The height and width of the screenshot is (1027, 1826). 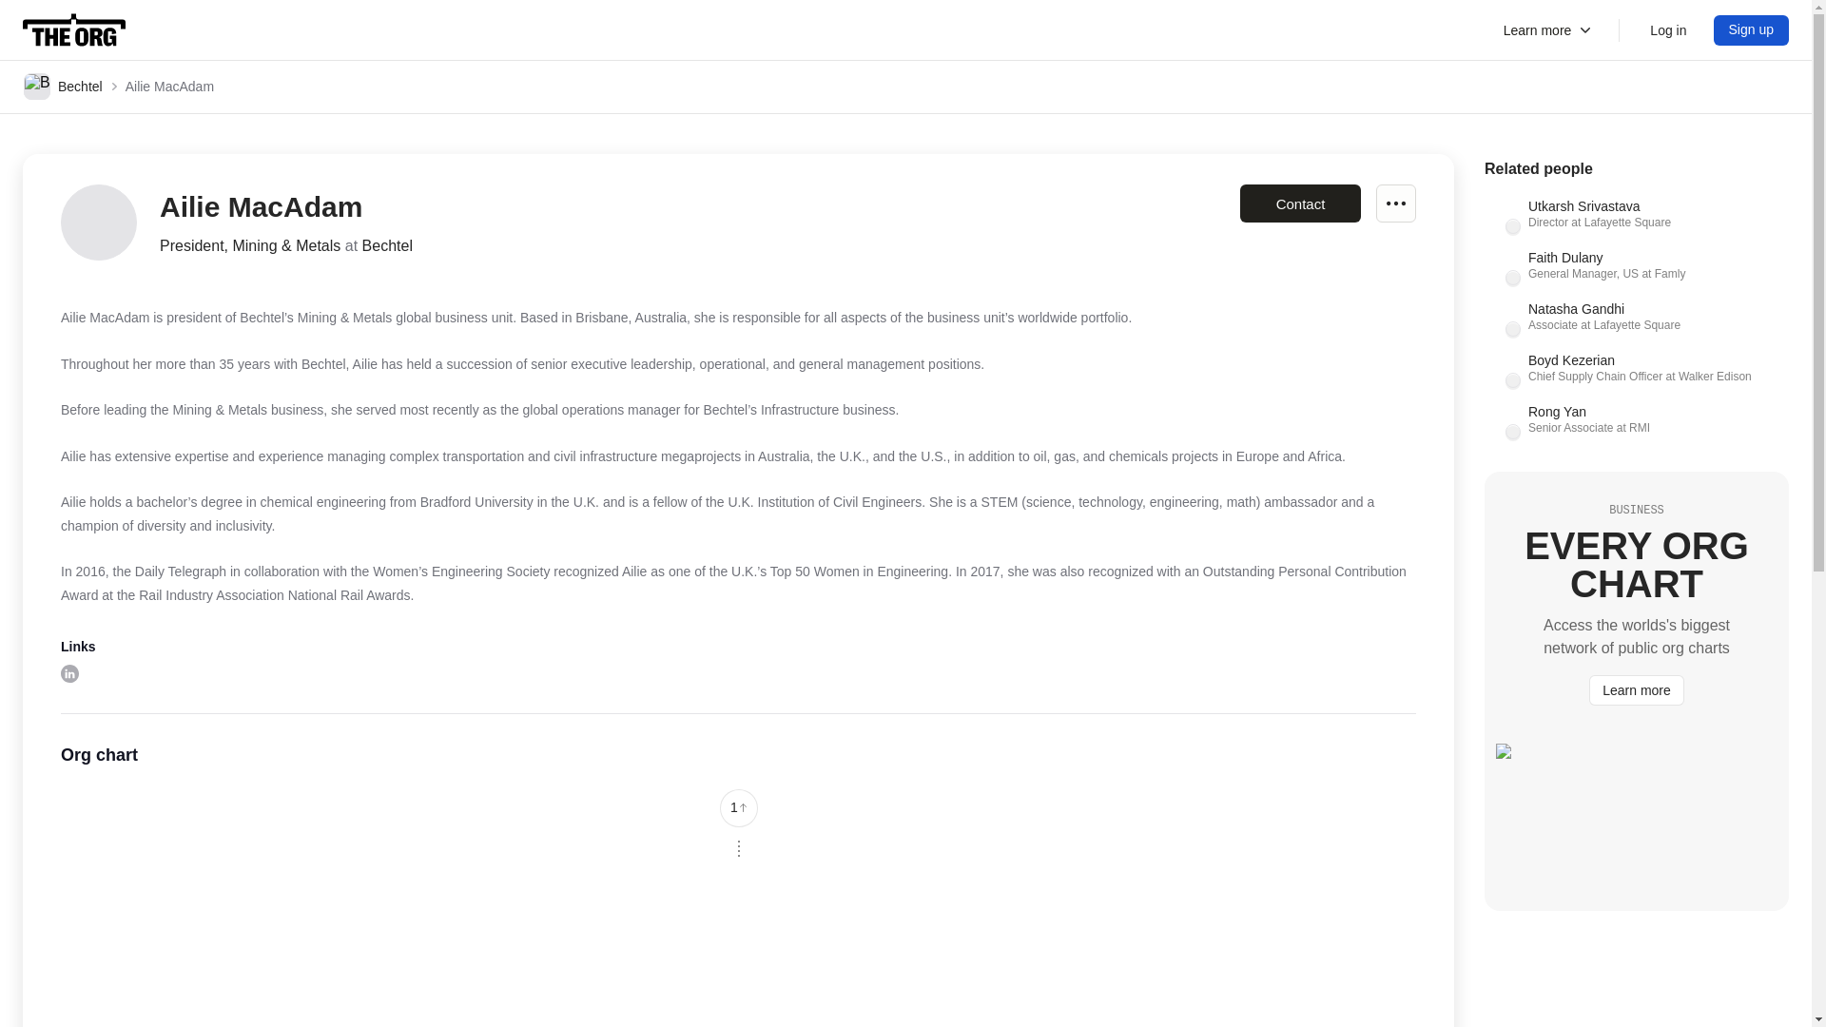 I want to click on Sign up, so click(x=1636, y=422).